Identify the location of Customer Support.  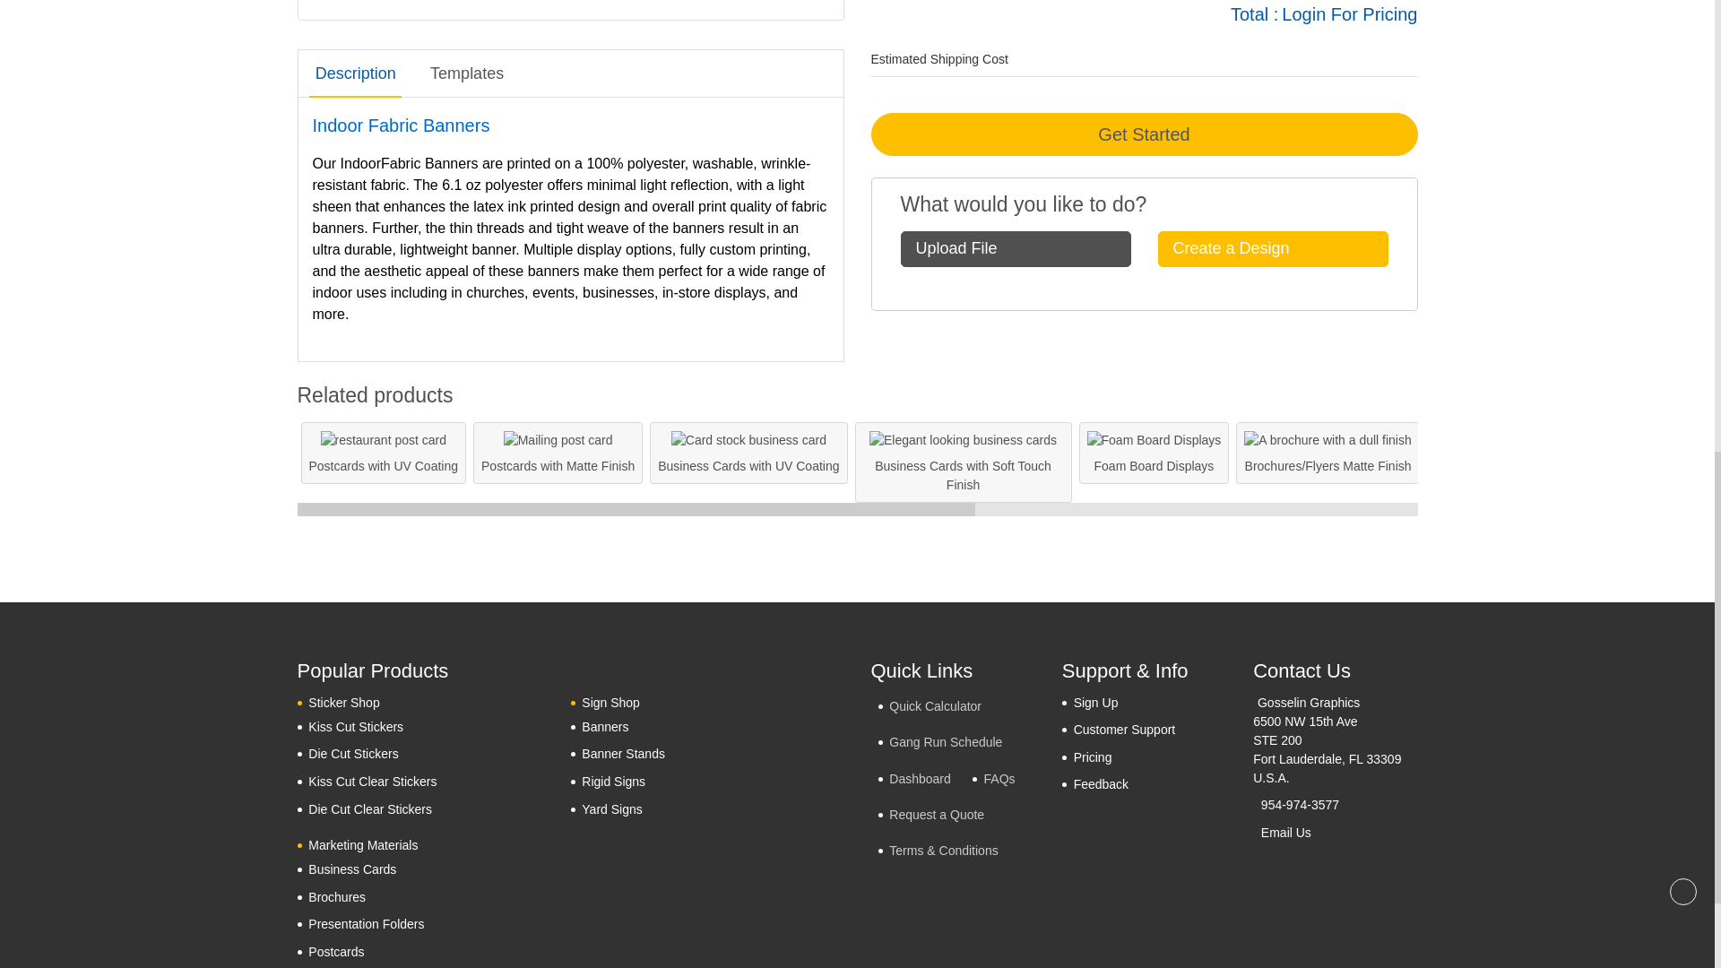
(1119, 730).